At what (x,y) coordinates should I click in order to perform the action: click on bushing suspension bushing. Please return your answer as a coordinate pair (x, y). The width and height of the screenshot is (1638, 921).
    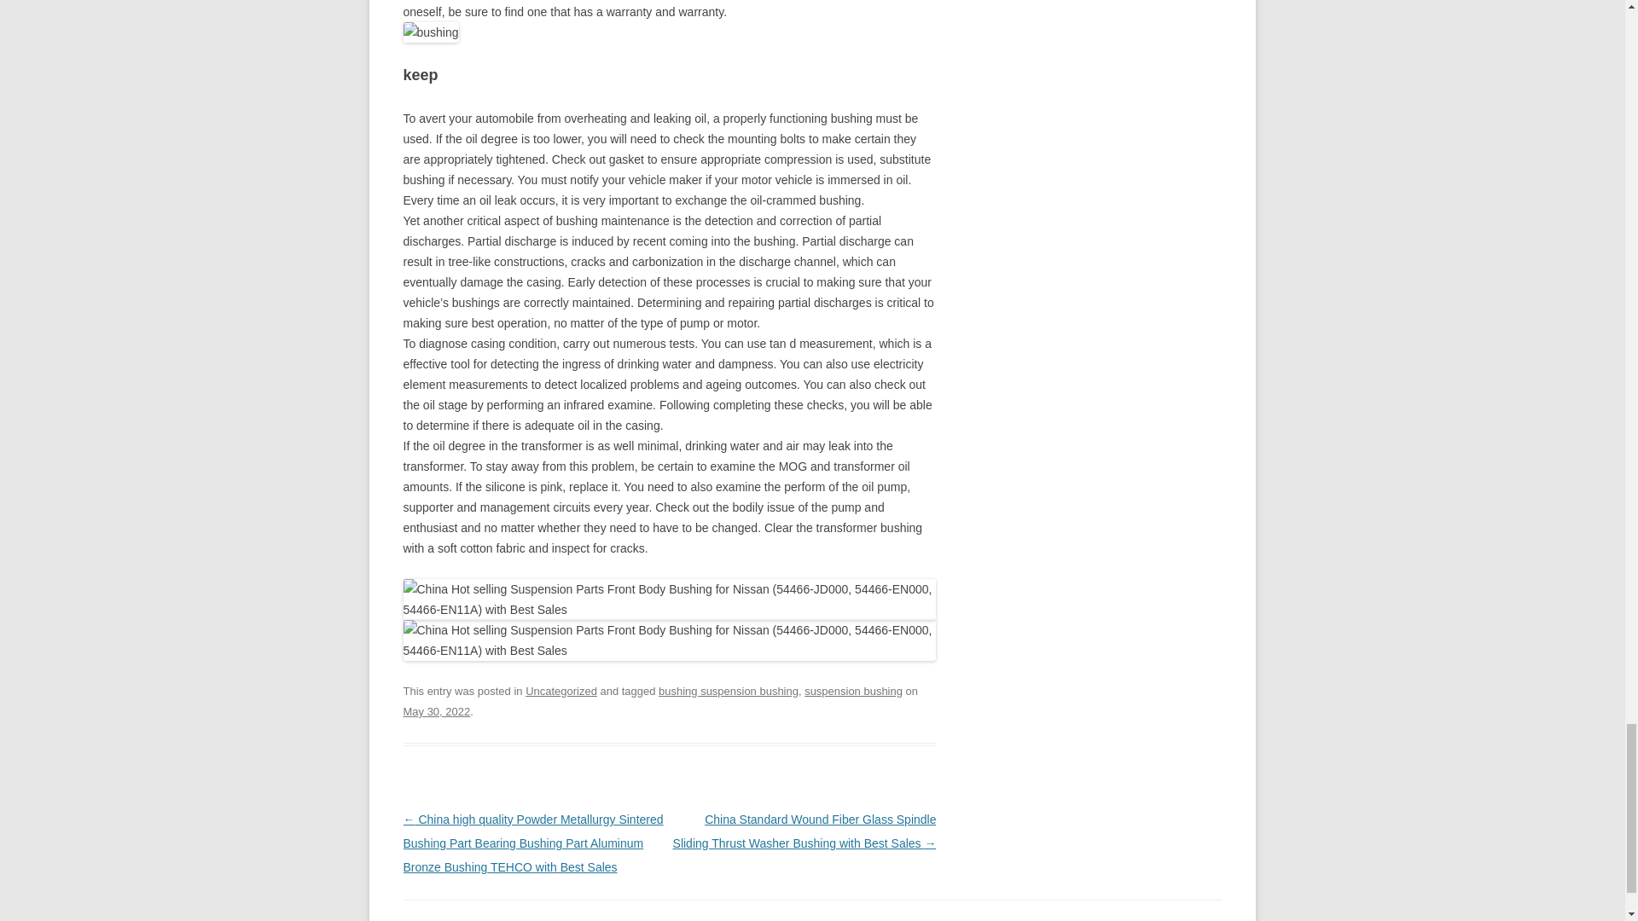
    Looking at the image, I should click on (729, 691).